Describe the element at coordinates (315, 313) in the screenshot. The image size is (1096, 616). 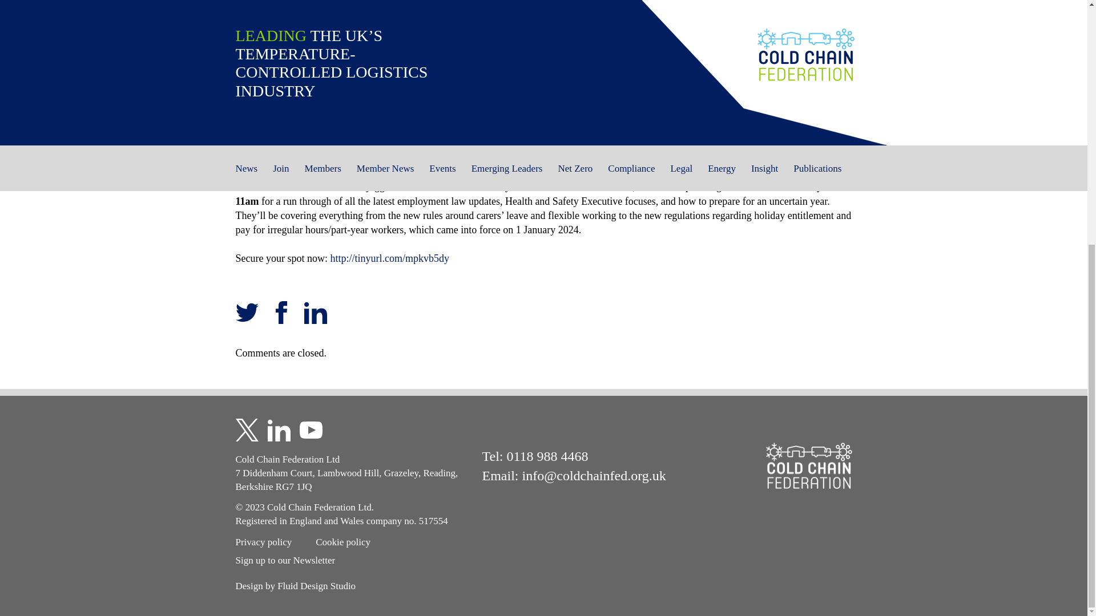
I see `Linkedin` at that location.